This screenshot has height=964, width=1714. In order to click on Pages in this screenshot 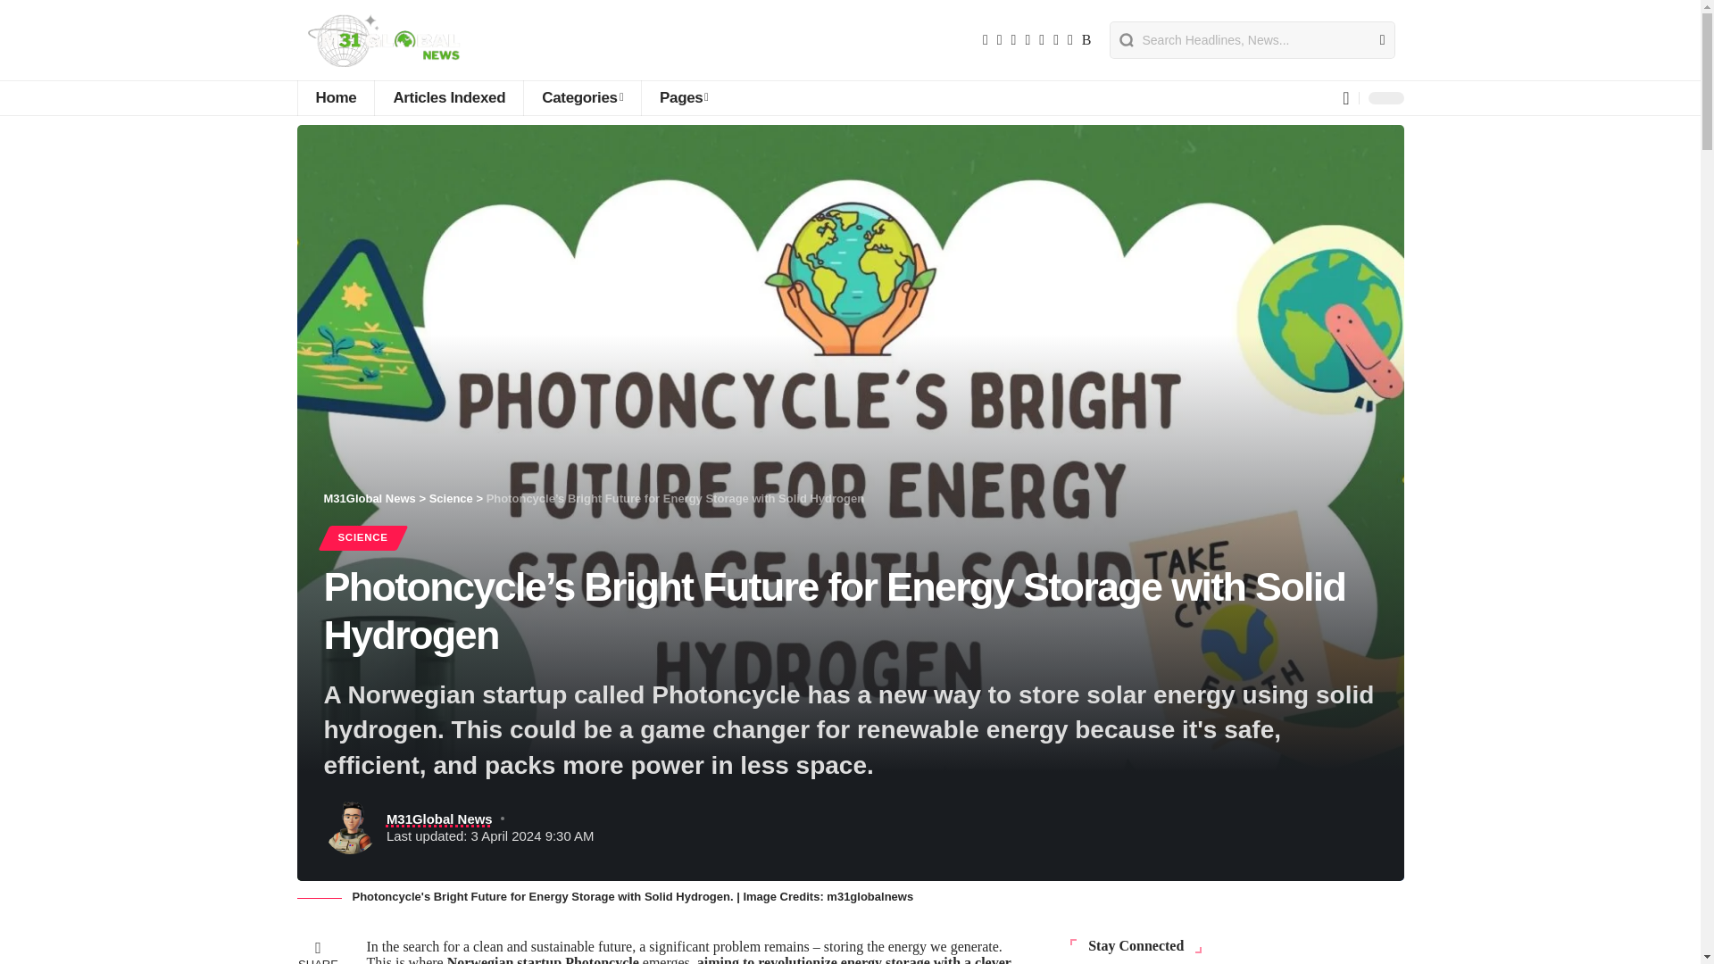, I will do `click(684, 97)`.